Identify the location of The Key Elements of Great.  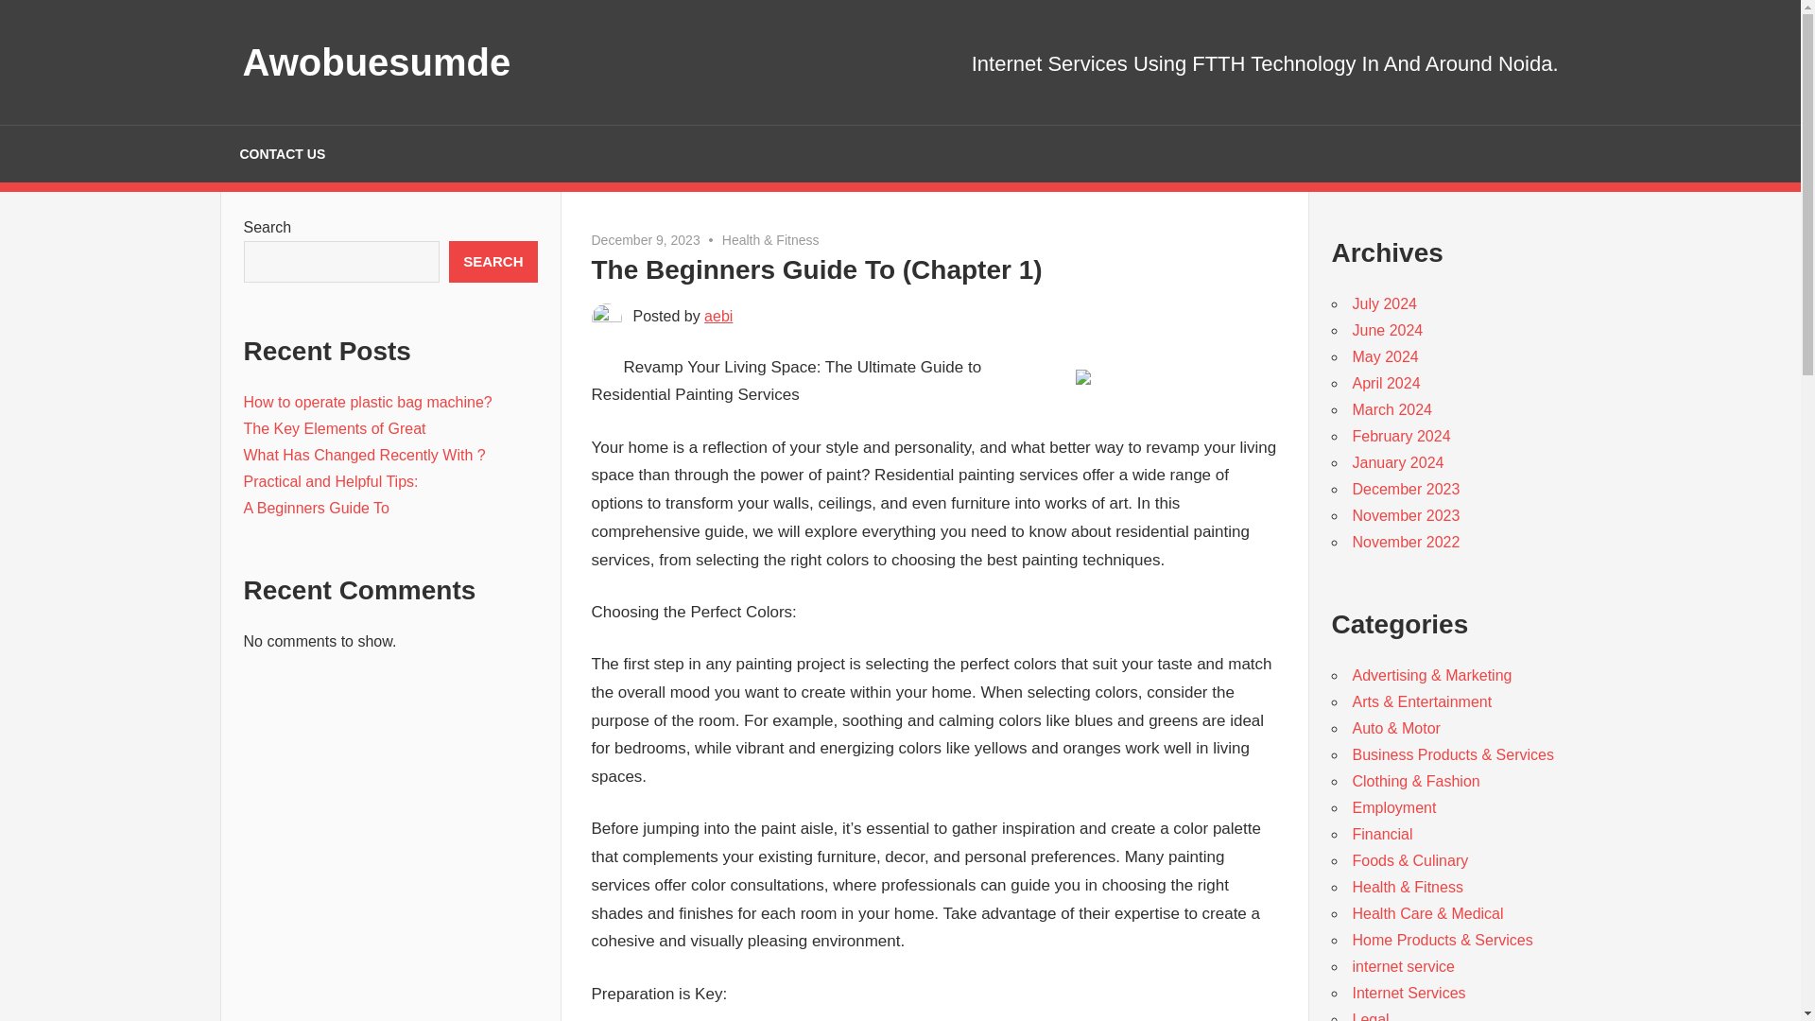
(335, 428).